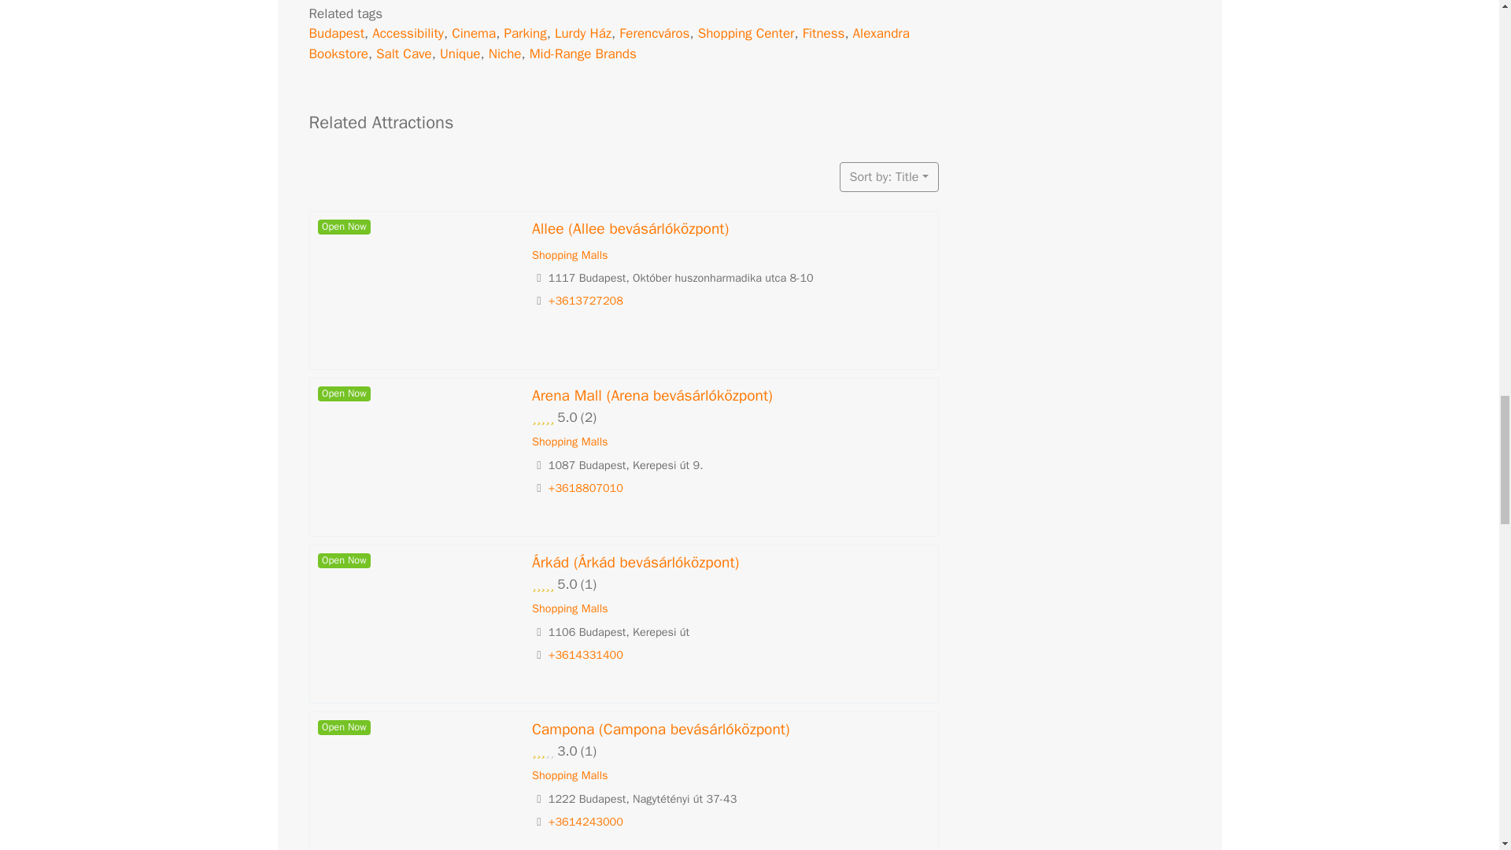  I want to click on Accessibility, so click(408, 33).